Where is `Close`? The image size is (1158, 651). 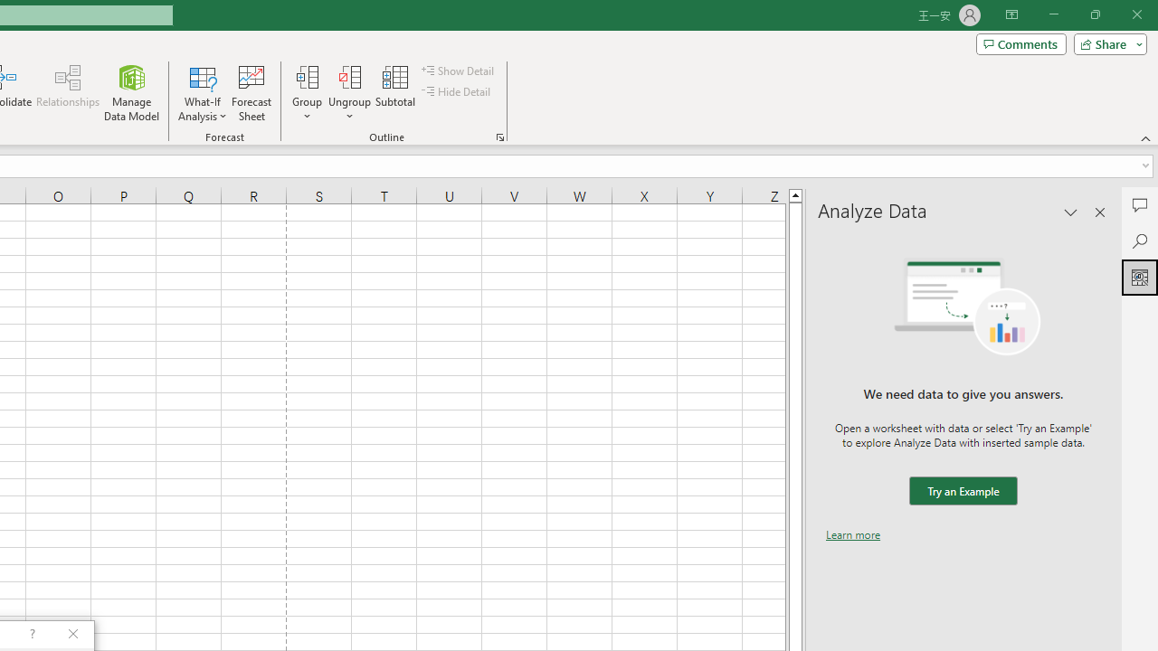
Close is located at coordinates (1136, 14).